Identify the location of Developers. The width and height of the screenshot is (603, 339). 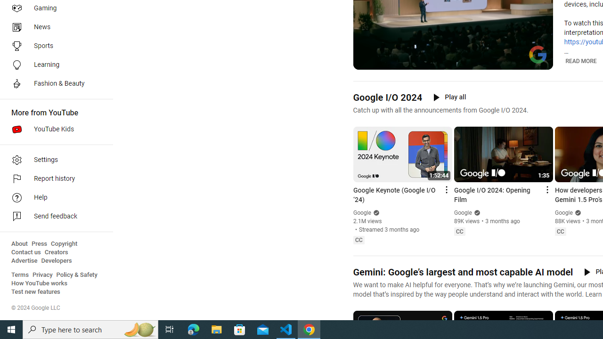
(57, 261).